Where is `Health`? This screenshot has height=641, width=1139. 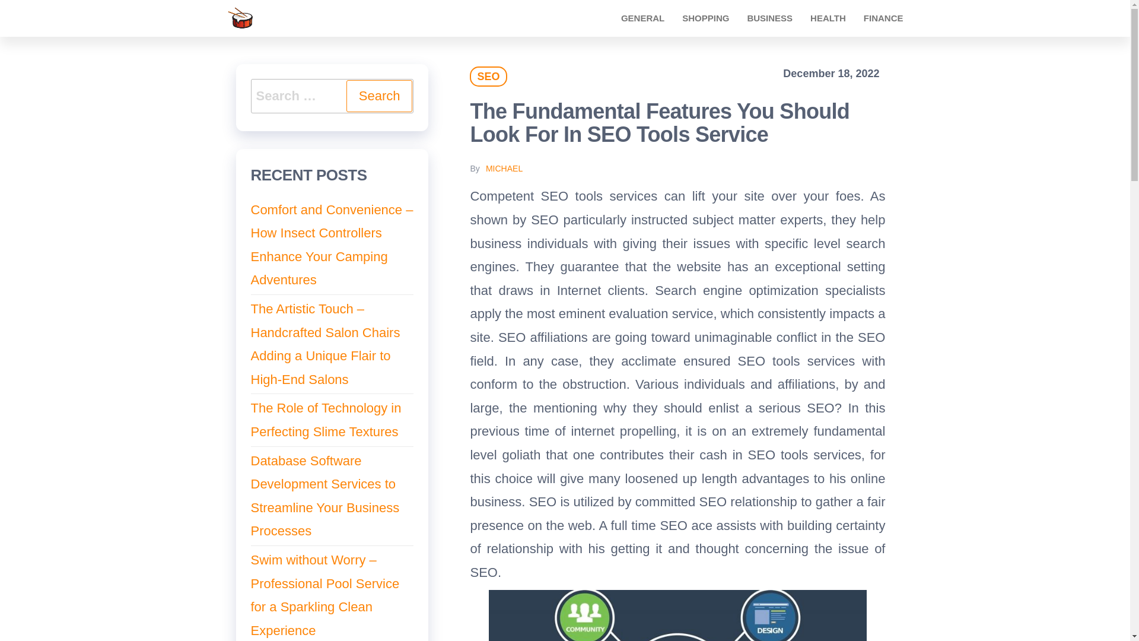 Health is located at coordinates (828, 18).